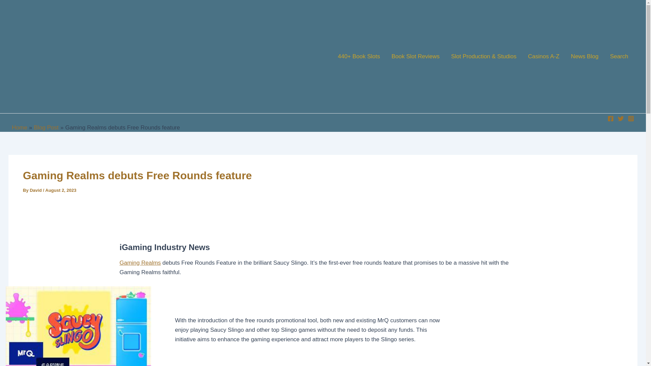  Describe the element at coordinates (46, 127) in the screenshot. I see `Blog Post` at that location.